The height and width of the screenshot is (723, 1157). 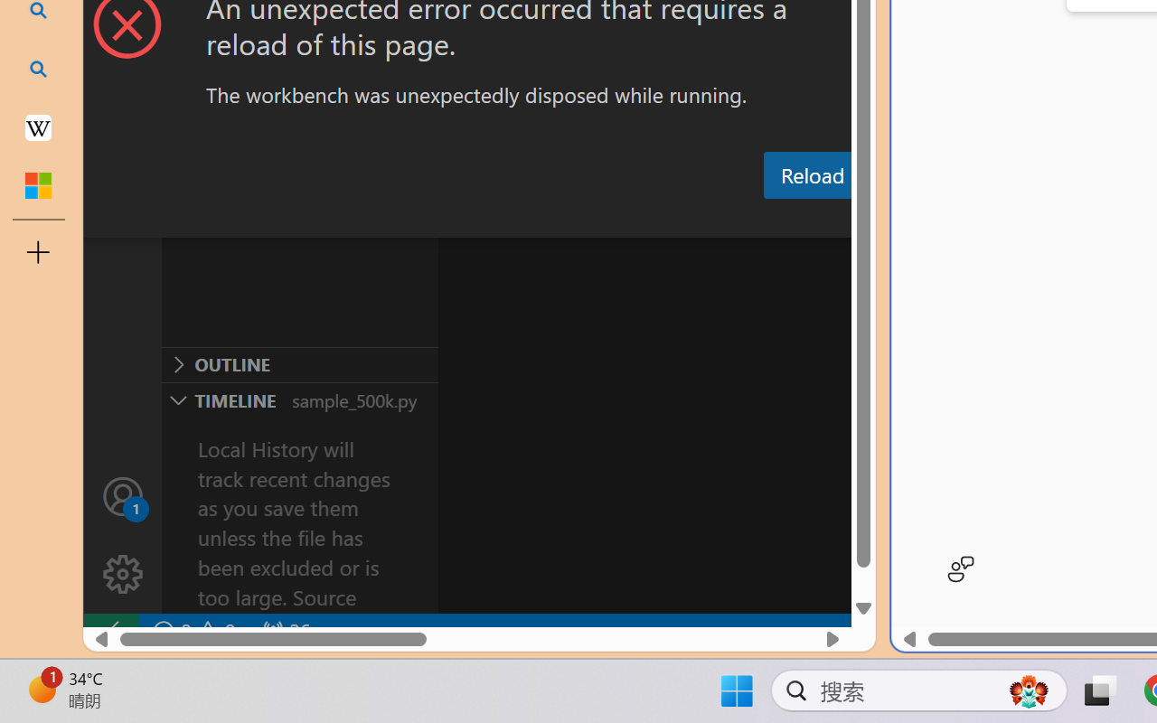 What do you see at coordinates (123, 535) in the screenshot?
I see `Manage` at bounding box center [123, 535].